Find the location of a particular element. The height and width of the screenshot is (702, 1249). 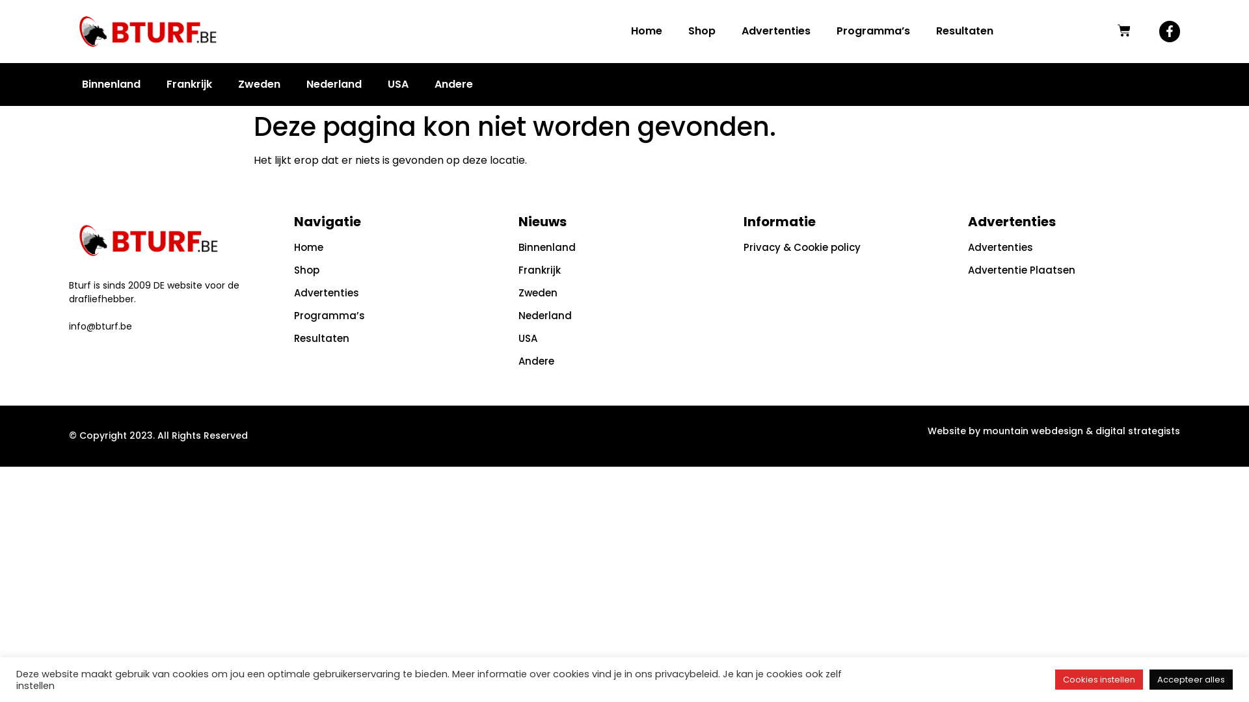

Binnenland is located at coordinates (624, 248).